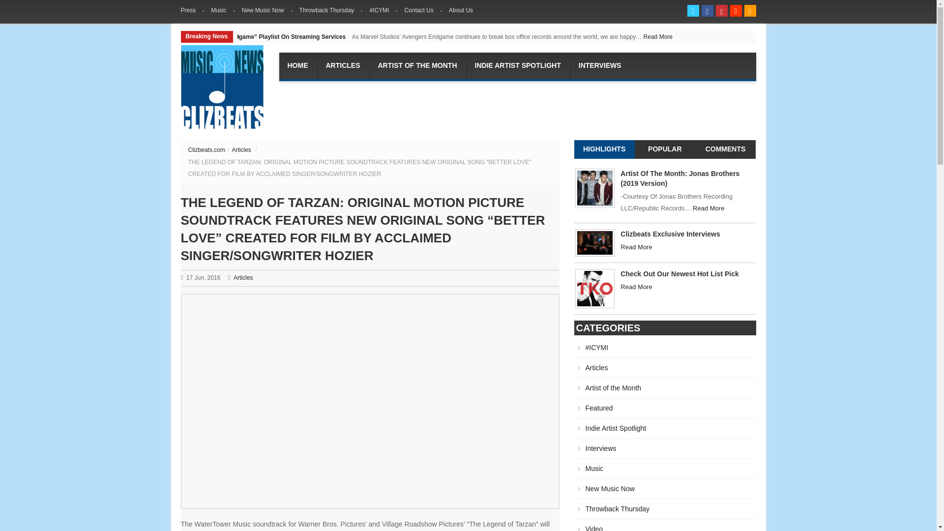 Image resolution: width=944 pixels, height=531 pixels. What do you see at coordinates (736, 10) in the screenshot?
I see `SoundCloud` at bounding box center [736, 10].